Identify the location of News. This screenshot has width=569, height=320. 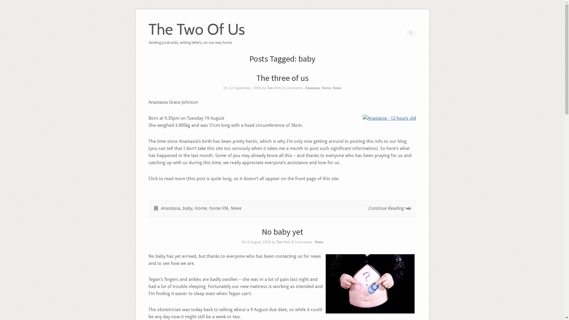
(337, 88).